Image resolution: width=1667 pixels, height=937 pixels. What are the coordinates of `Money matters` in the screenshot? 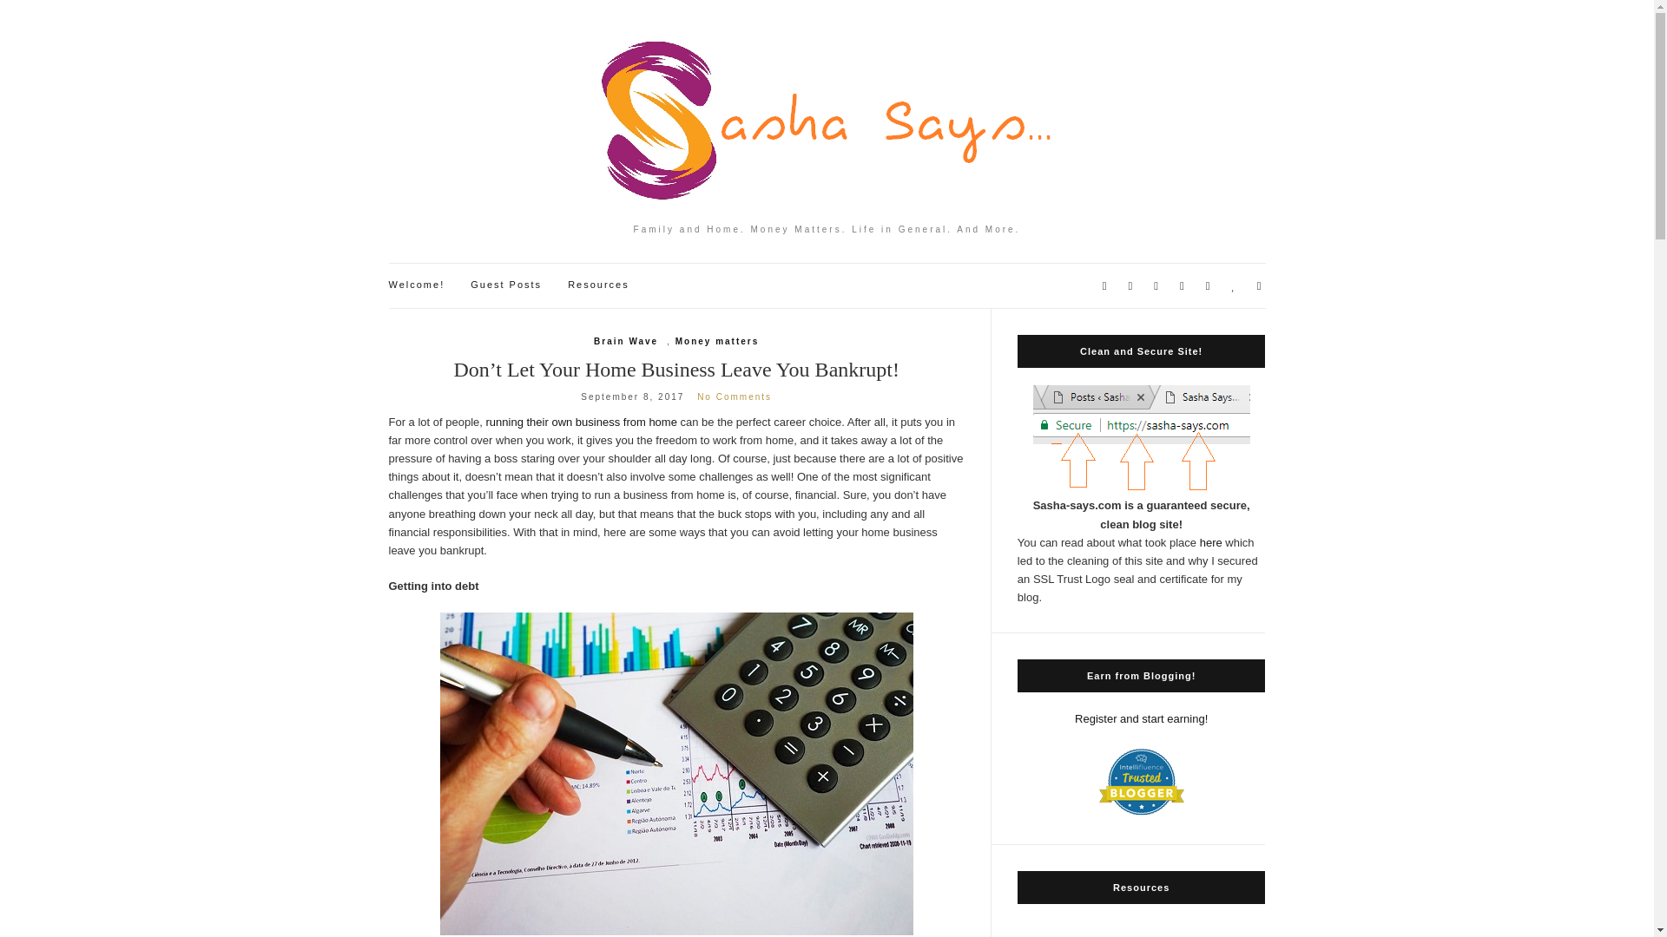 It's located at (717, 341).